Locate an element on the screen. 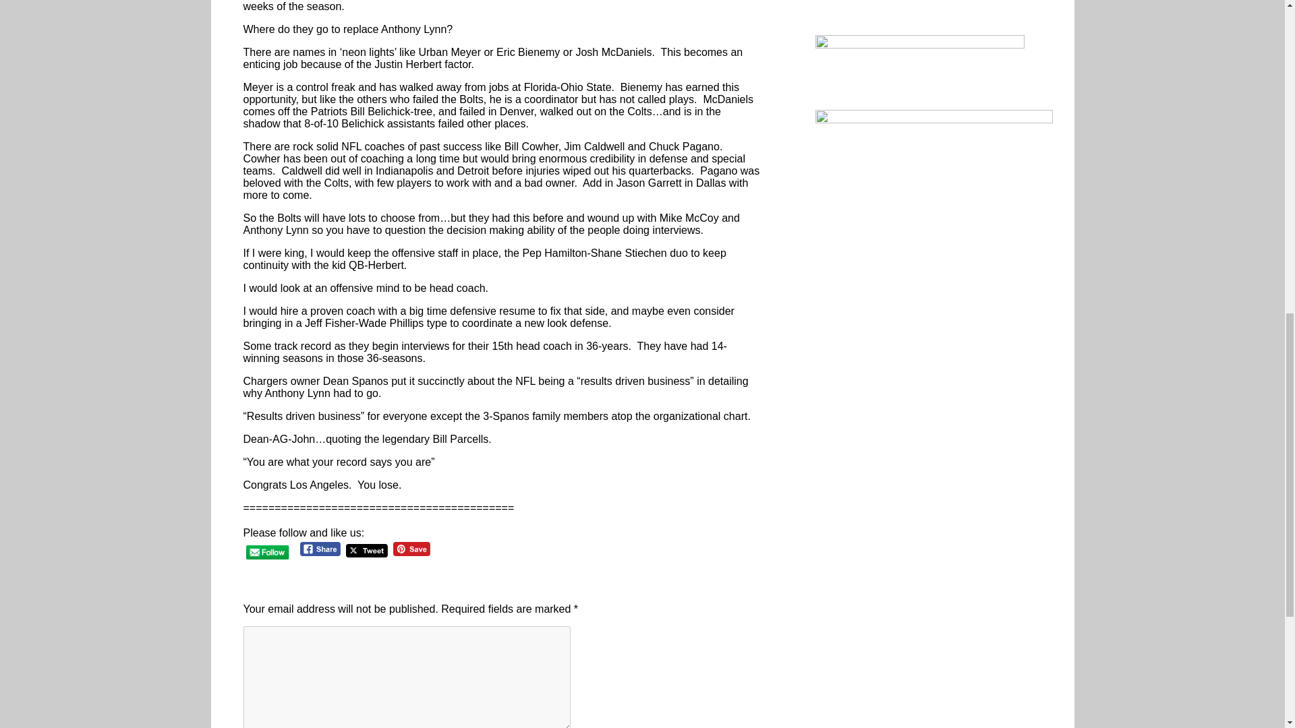 This screenshot has width=1295, height=728. Facebook Share is located at coordinates (321, 549).